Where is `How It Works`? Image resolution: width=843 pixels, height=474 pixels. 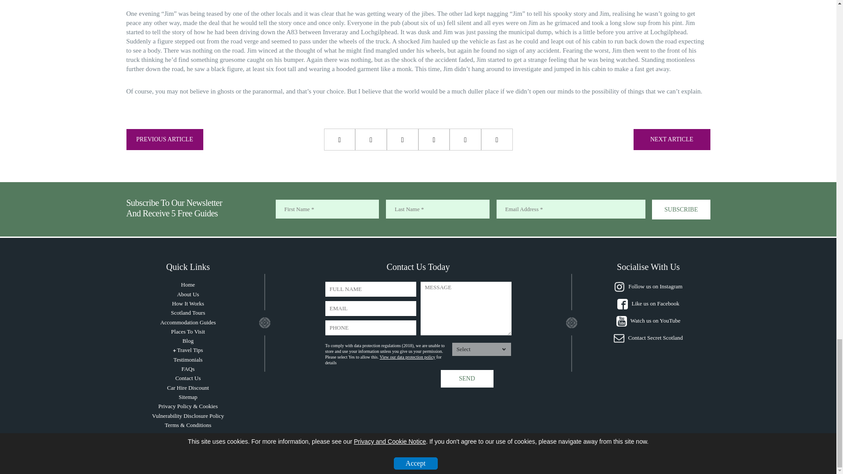
How It Works is located at coordinates (188, 303).